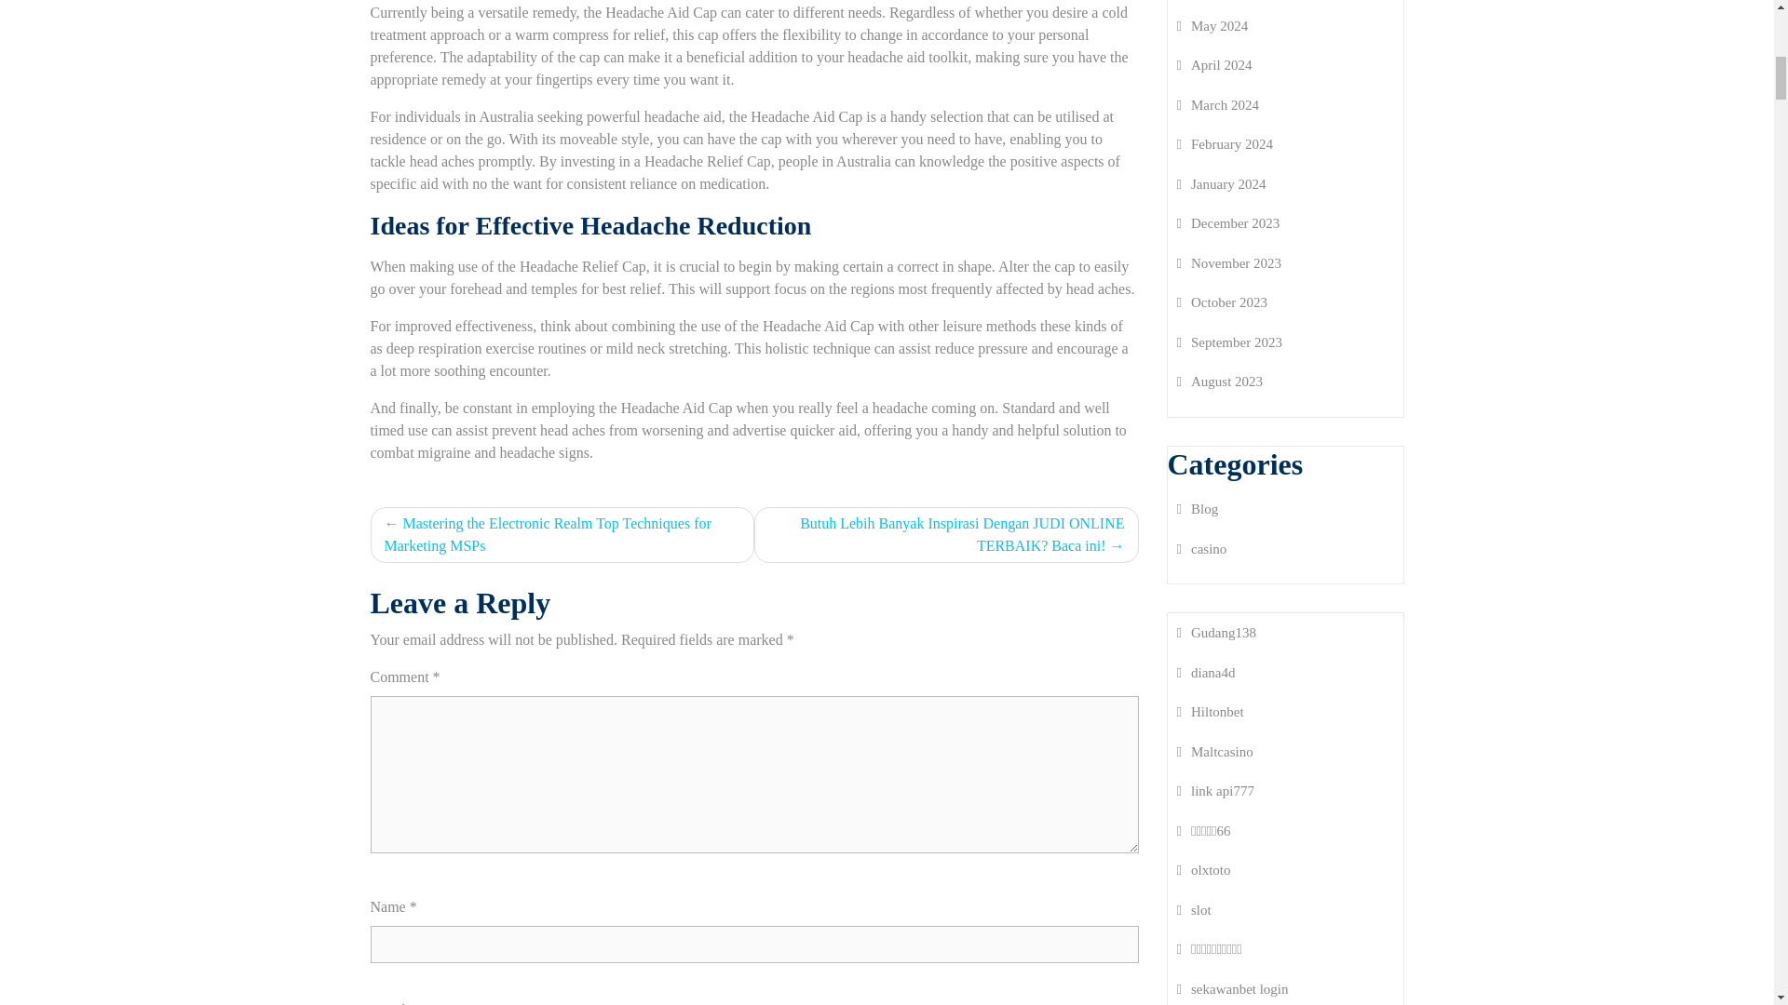 The width and height of the screenshot is (1788, 1005). What do you see at coordinates (1216, 632) in the screenshot?
I see `Gudang138` at bounding box center [1216, 632].